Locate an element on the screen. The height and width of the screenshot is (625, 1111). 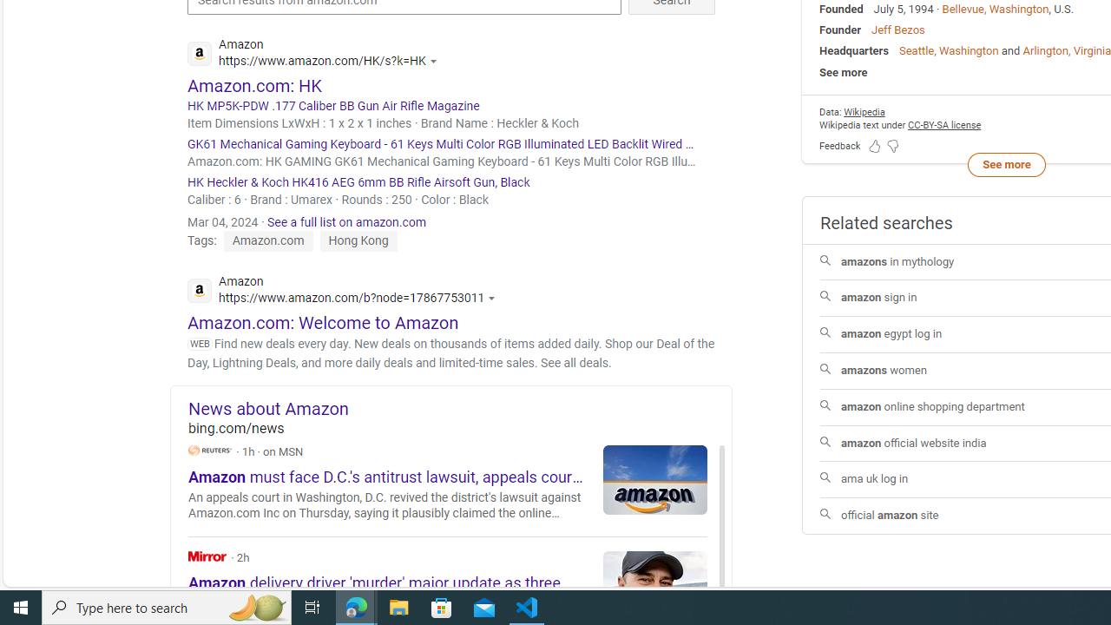
Headquarters is located at coordinates (854, 50).